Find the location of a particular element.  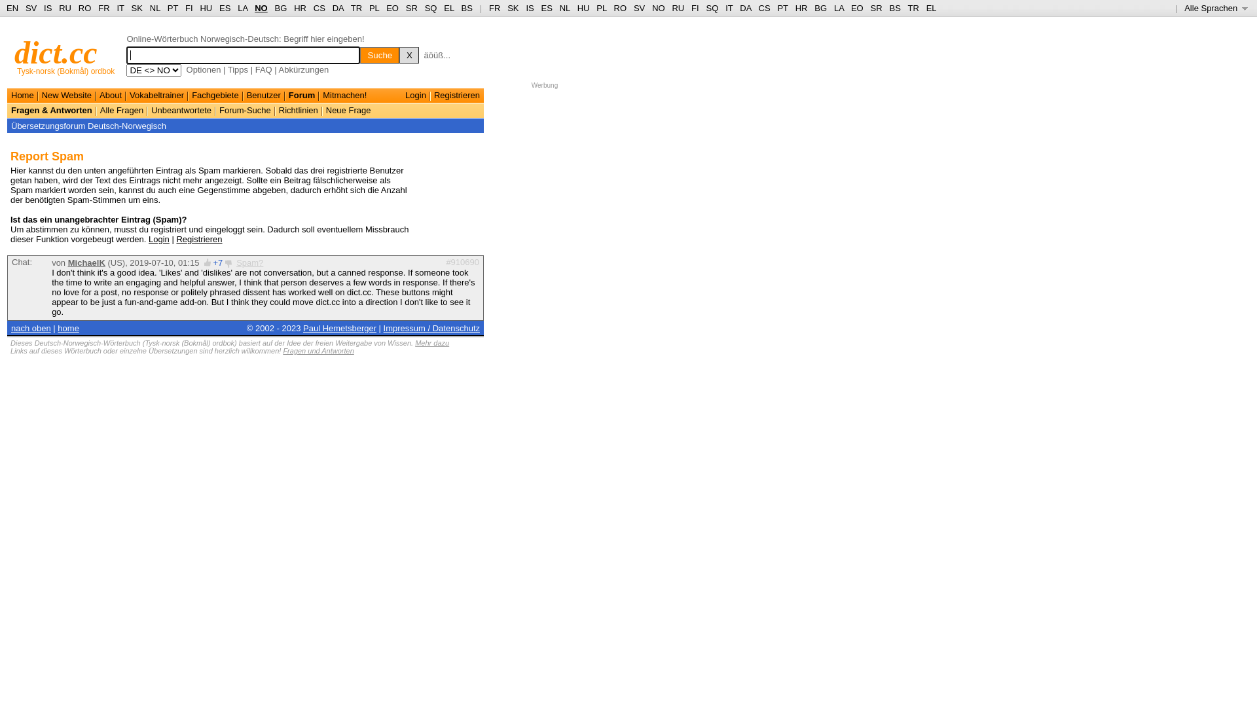

FR is located at coordinates (495, 8).